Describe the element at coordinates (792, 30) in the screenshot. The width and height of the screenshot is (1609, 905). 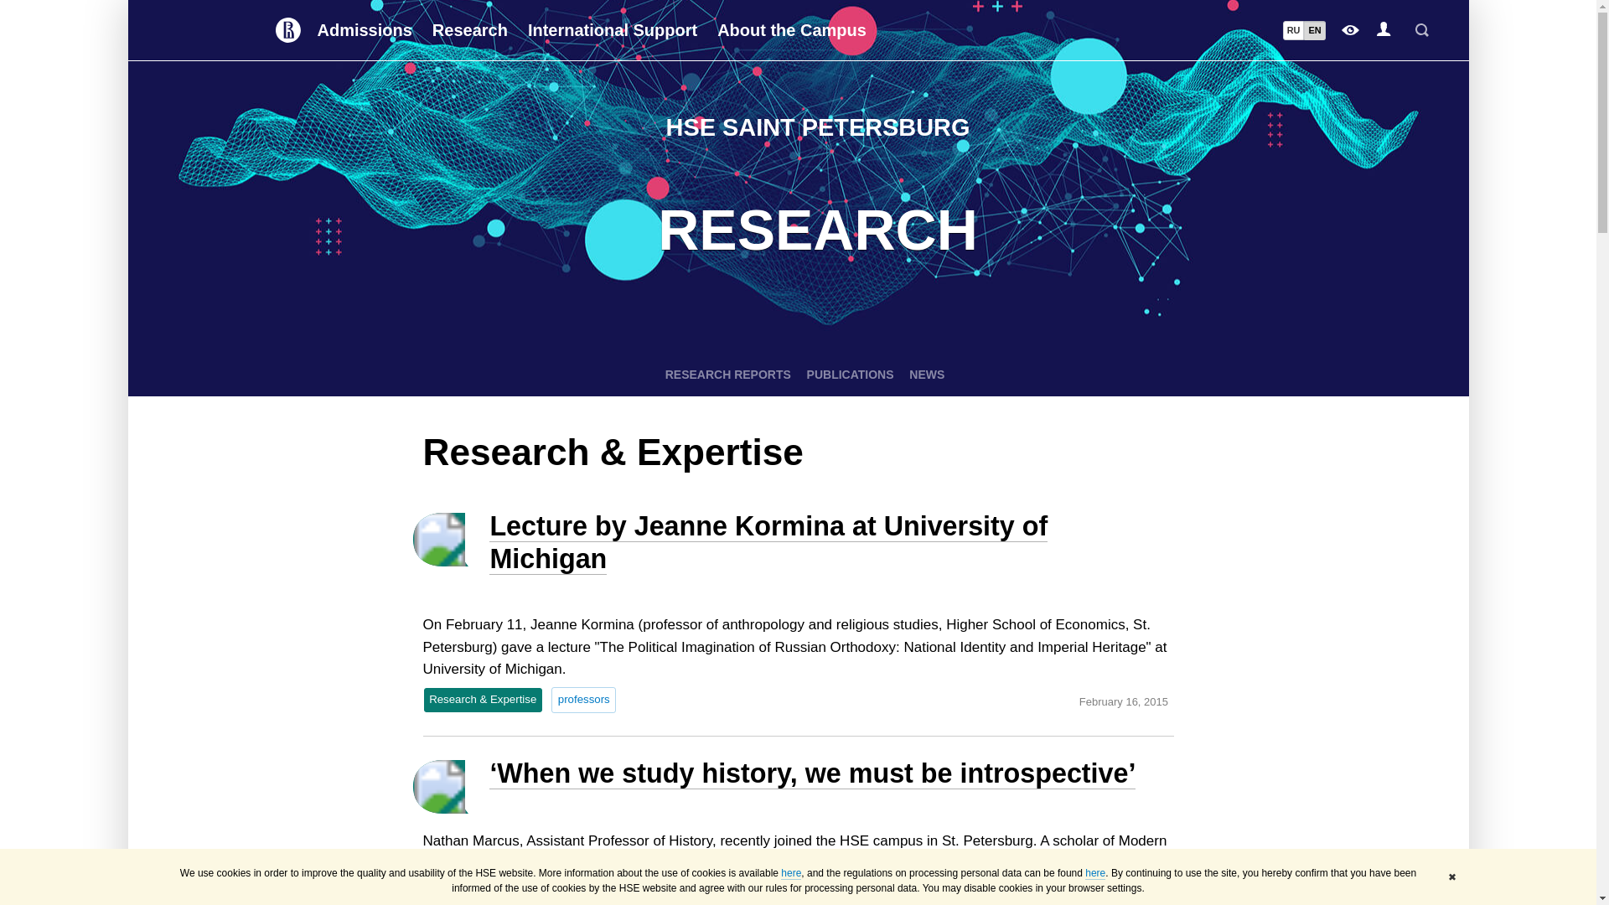
I see `About the Campus` at that location.